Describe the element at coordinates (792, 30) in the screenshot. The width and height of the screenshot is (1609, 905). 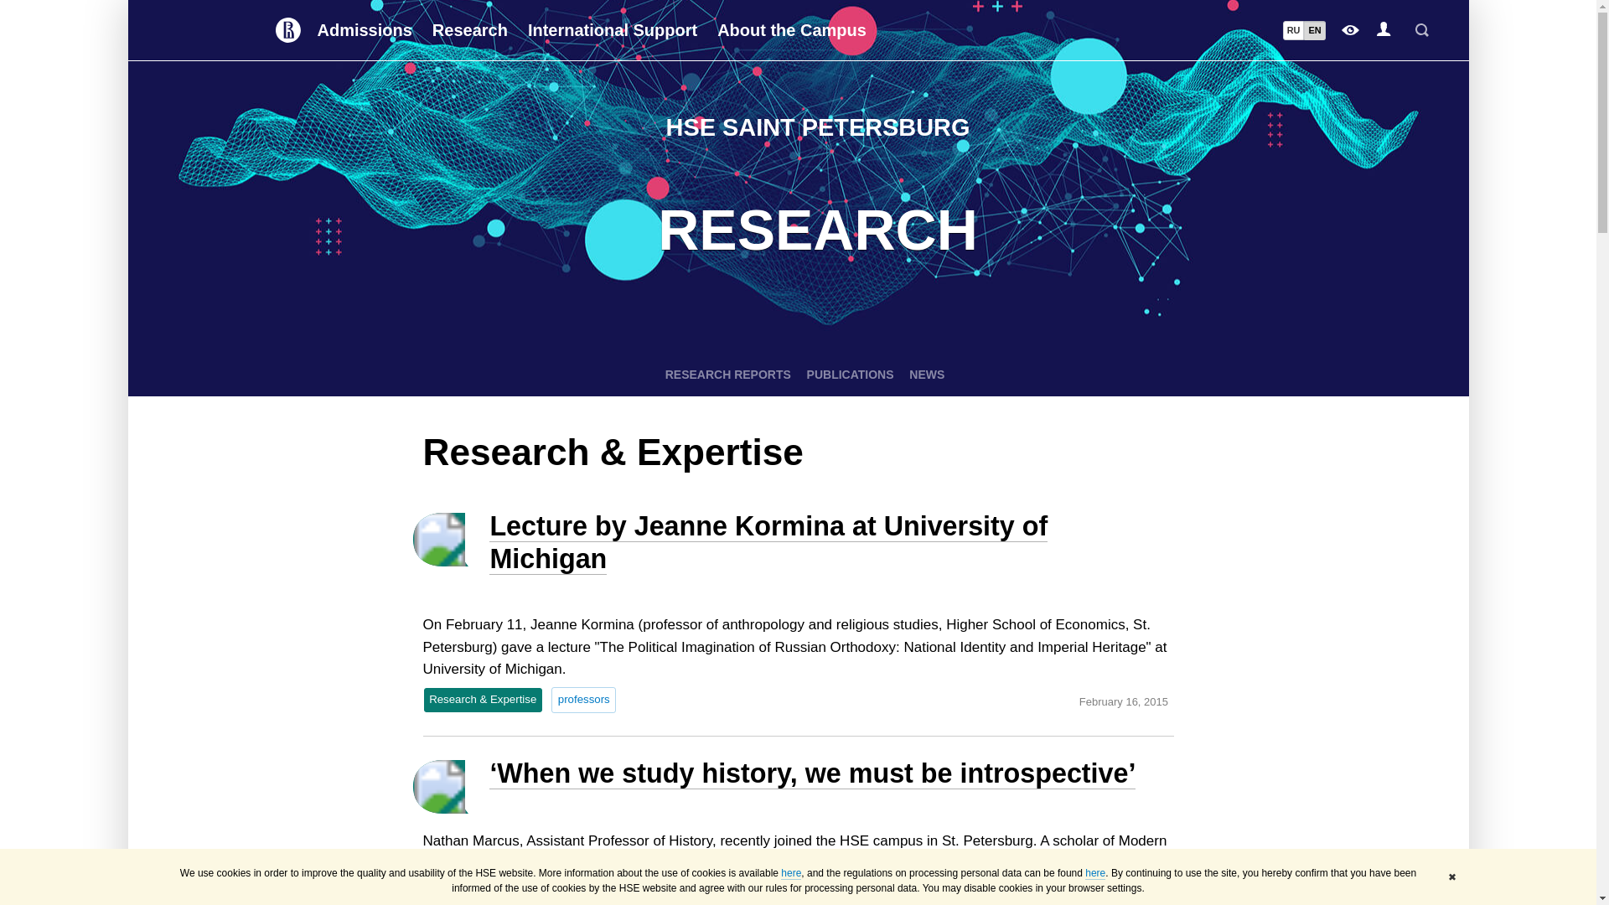
I see `About the Campus` at that location.